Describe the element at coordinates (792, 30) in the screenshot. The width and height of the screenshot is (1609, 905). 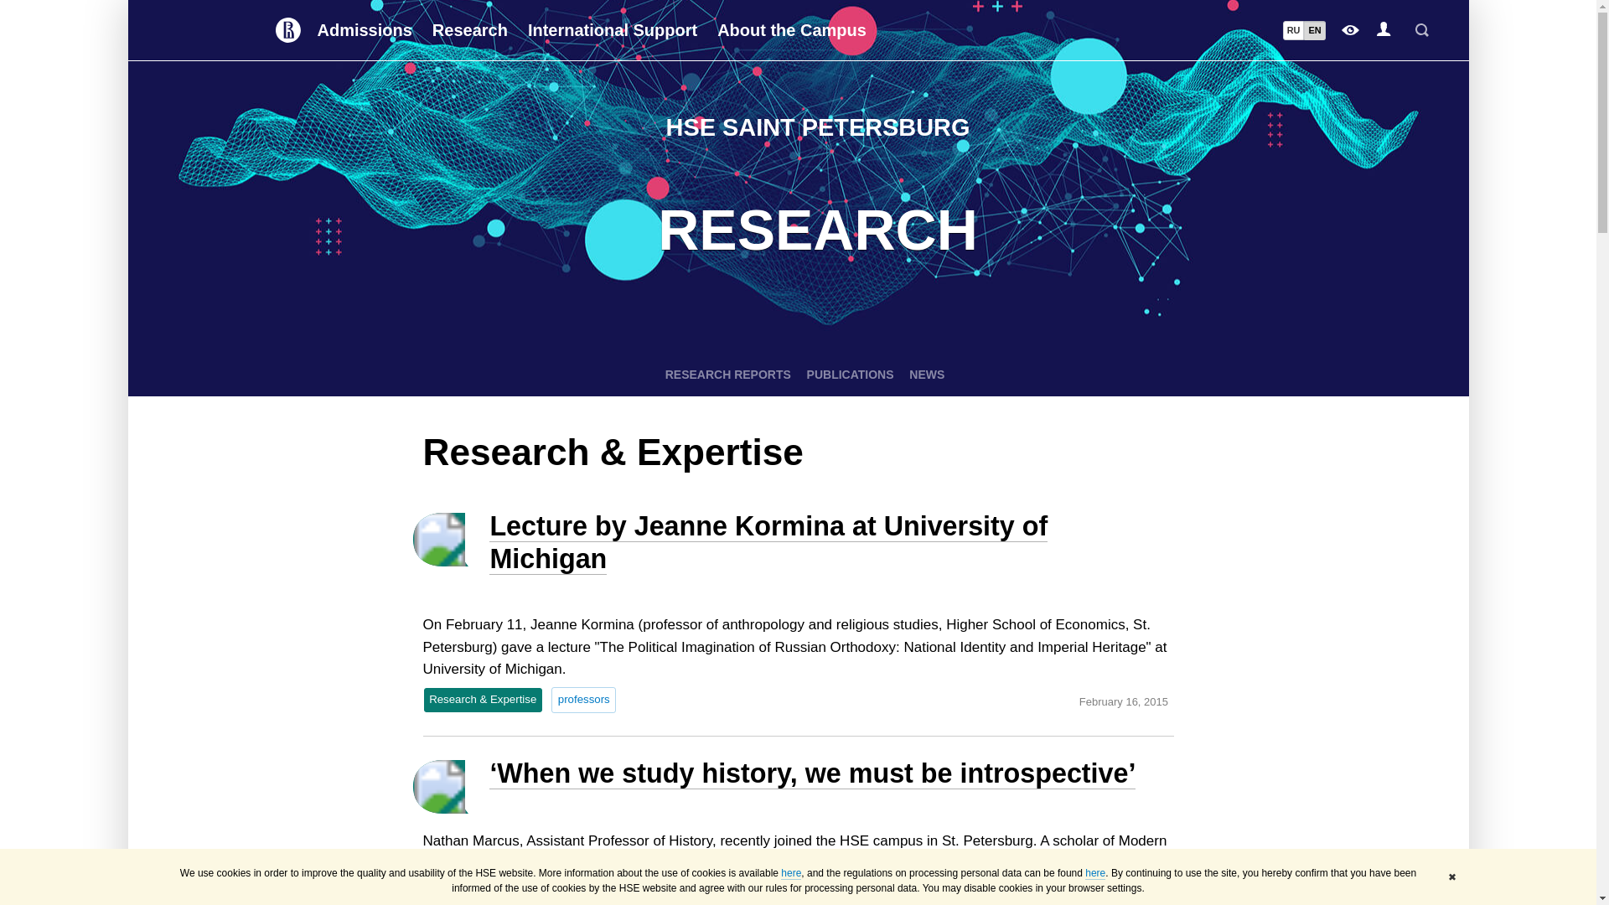
I see `About the Campus` at that location.